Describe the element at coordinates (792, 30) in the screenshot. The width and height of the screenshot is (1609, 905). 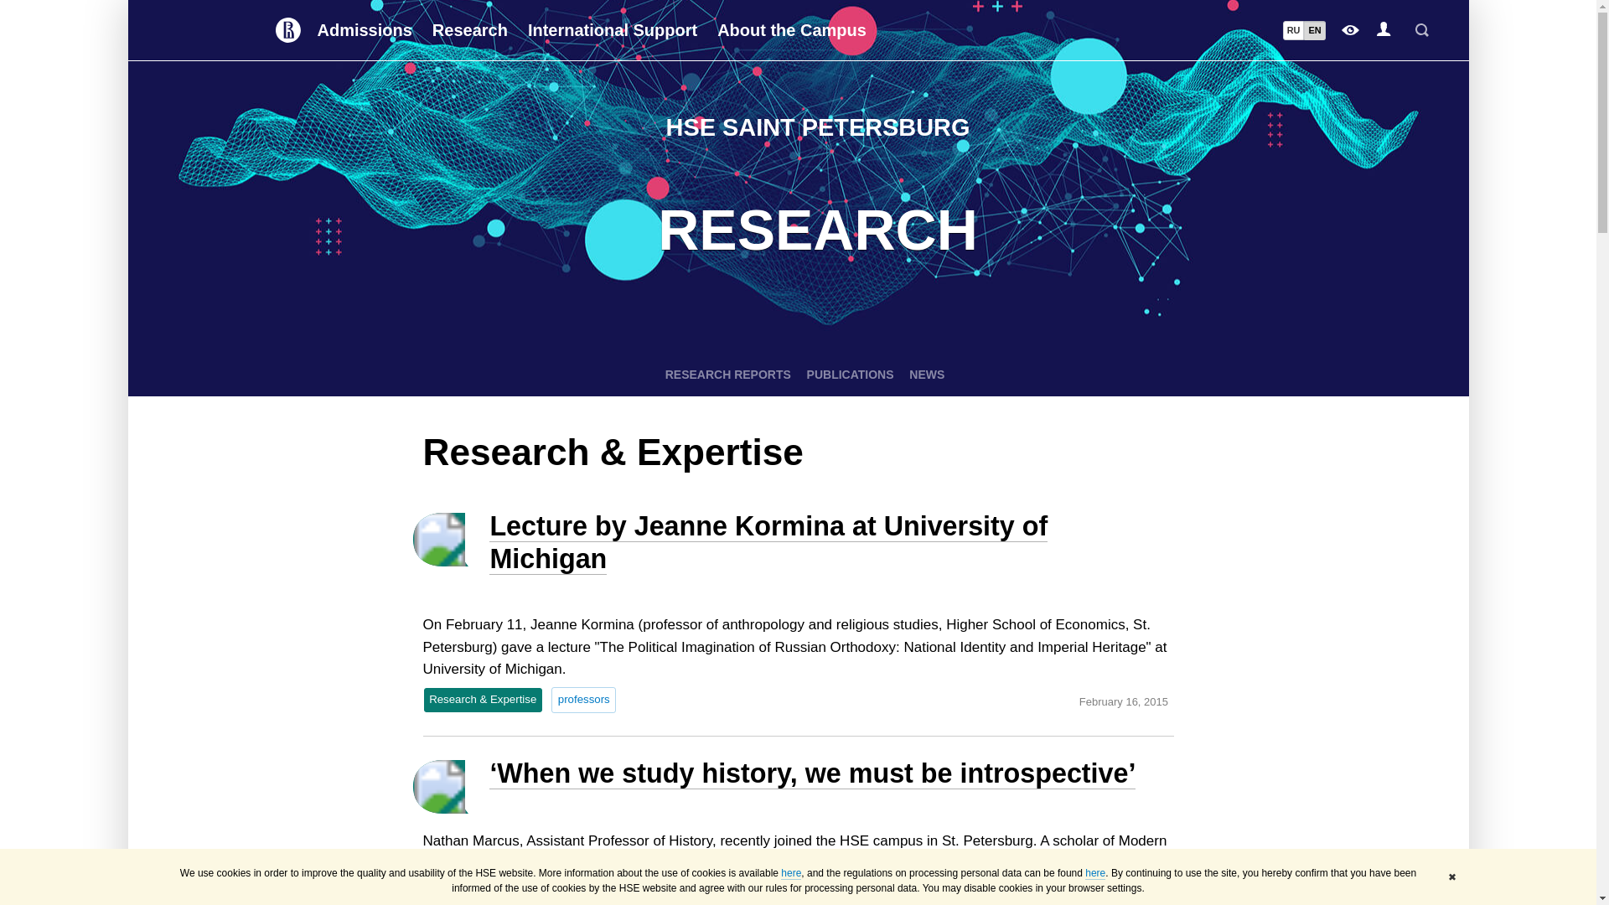
I see `About the Campus` at that location.